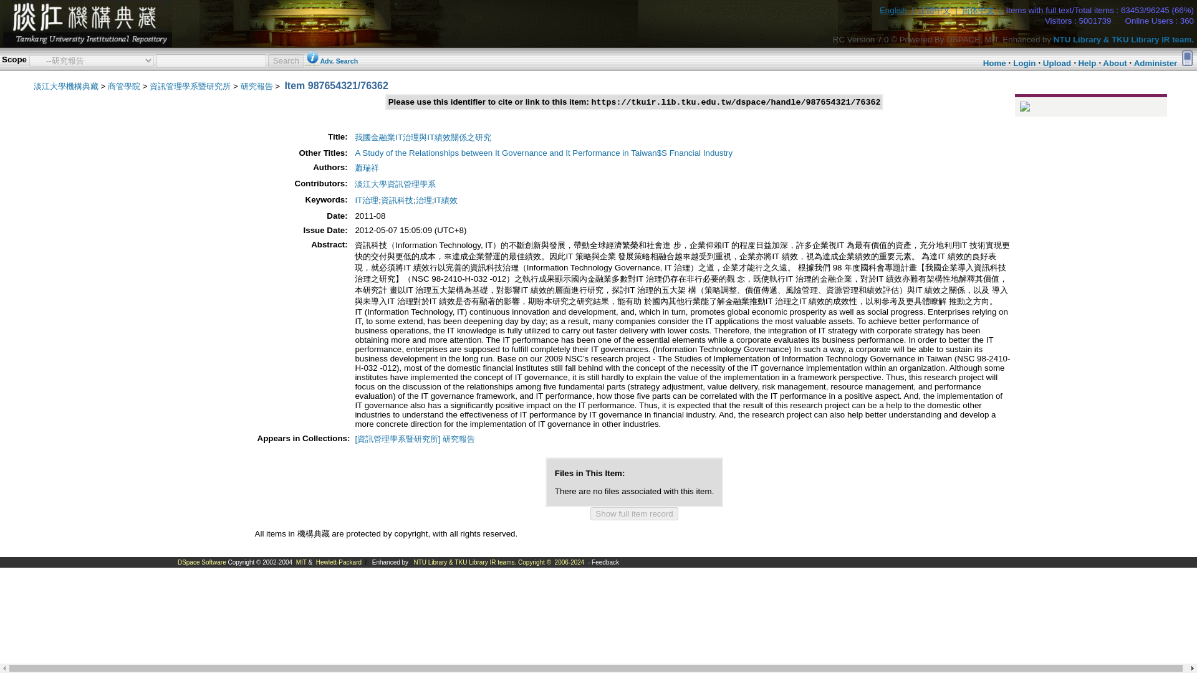 Image resolution: width=1197 pixels, height=673 pixels. I want to click on English, so click(894, 10).